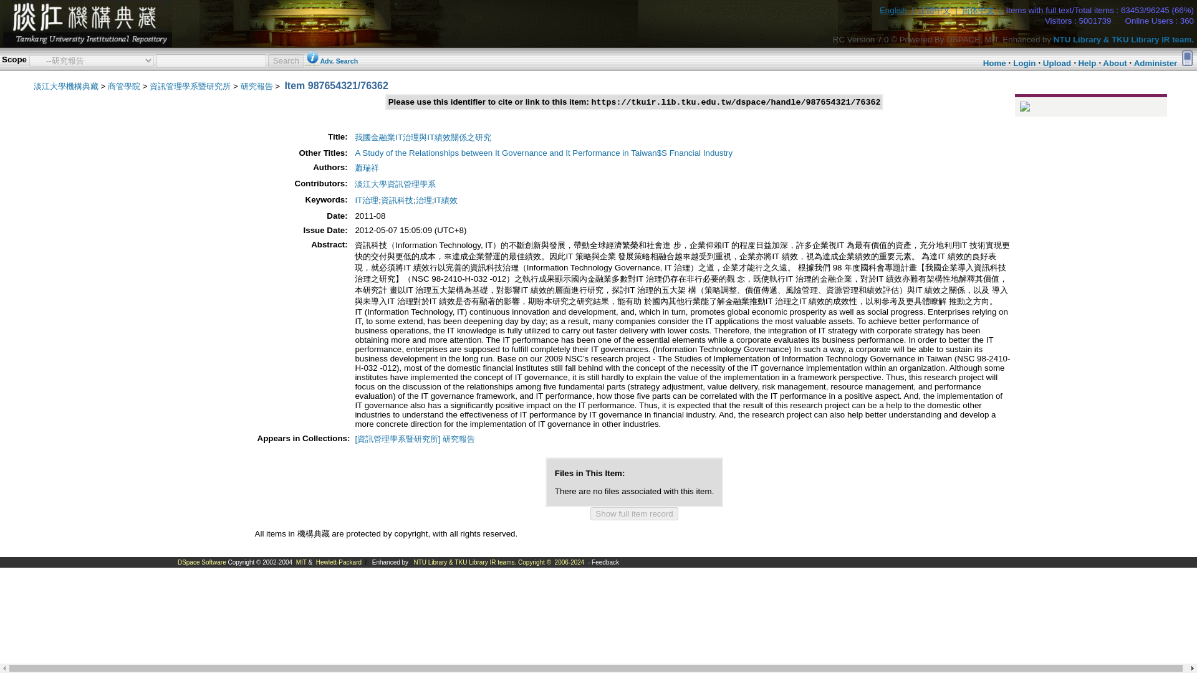 Image resolution: width=1197 pixels, height=673 pixels. I want to click on English, so click(894, 10).